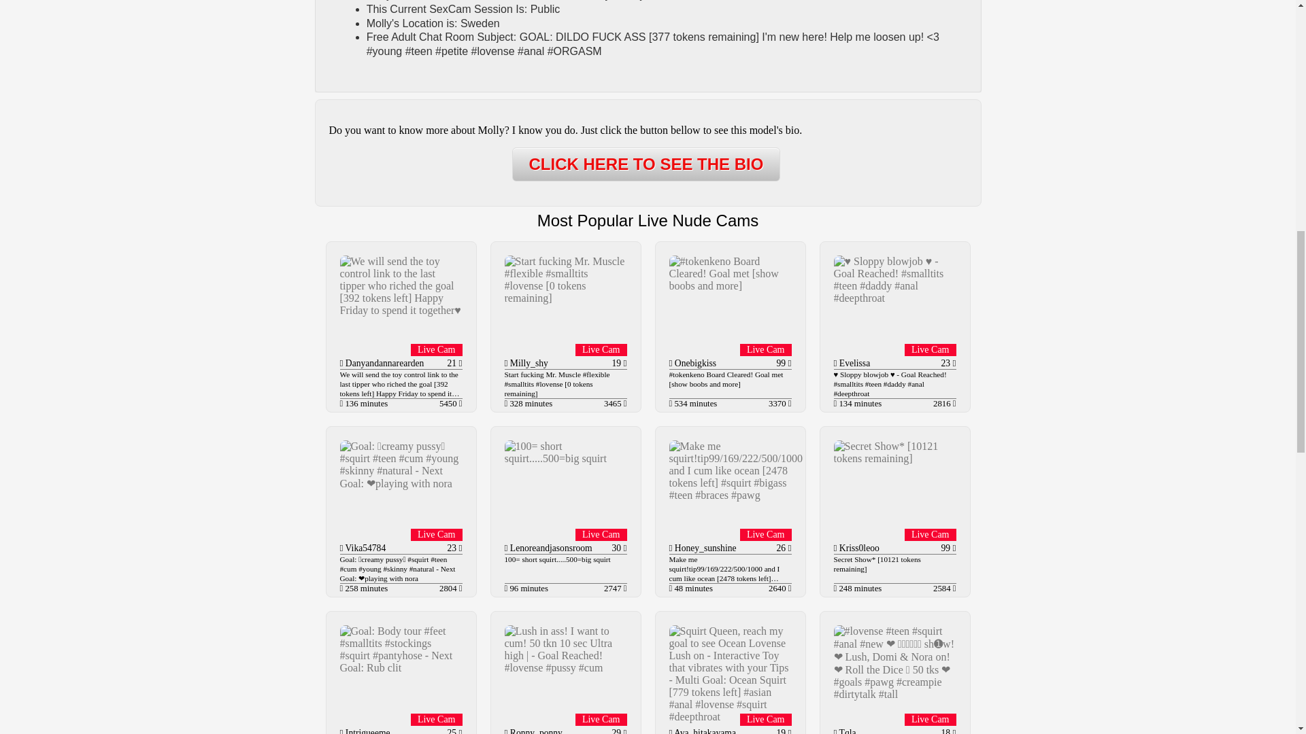  I want to click on Time online, so click(341, 404).